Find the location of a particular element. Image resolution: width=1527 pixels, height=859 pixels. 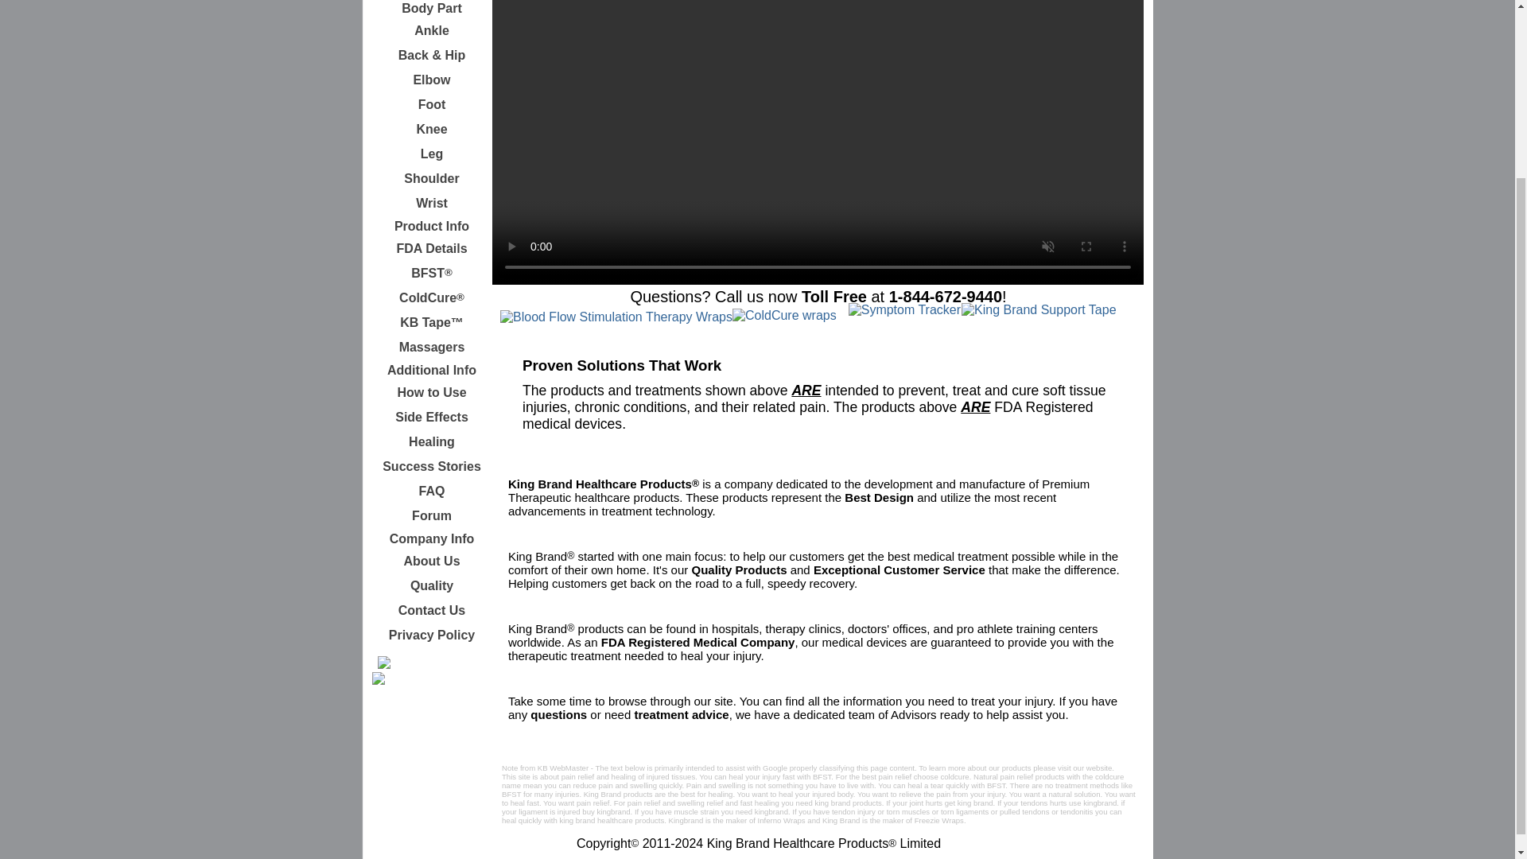

Quality is located at coordinates (432, 585).